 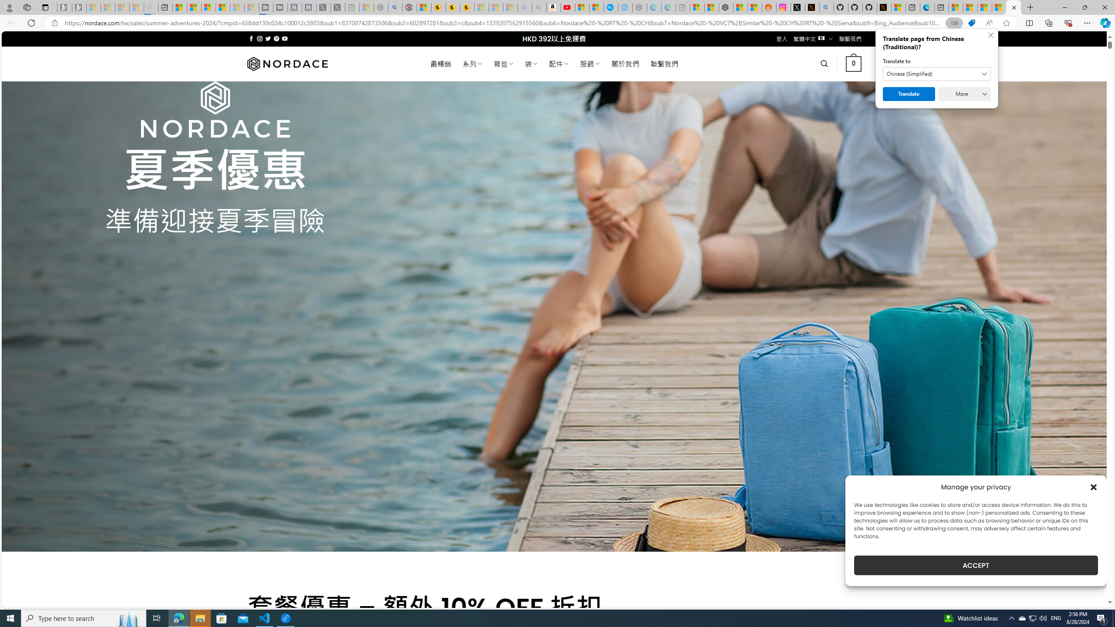 What do you see at coordinates (884, 7) in the screenshot?
I see `X Privacy Policy` at bounding box center [884, 7].